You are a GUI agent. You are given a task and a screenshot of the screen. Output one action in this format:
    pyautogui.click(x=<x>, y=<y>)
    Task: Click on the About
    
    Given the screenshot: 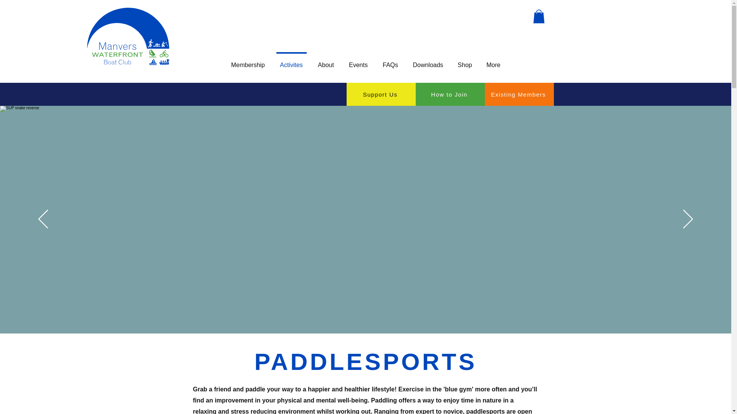 What is the action you would take?
    pyautogui.click(x=326, y=61)
    